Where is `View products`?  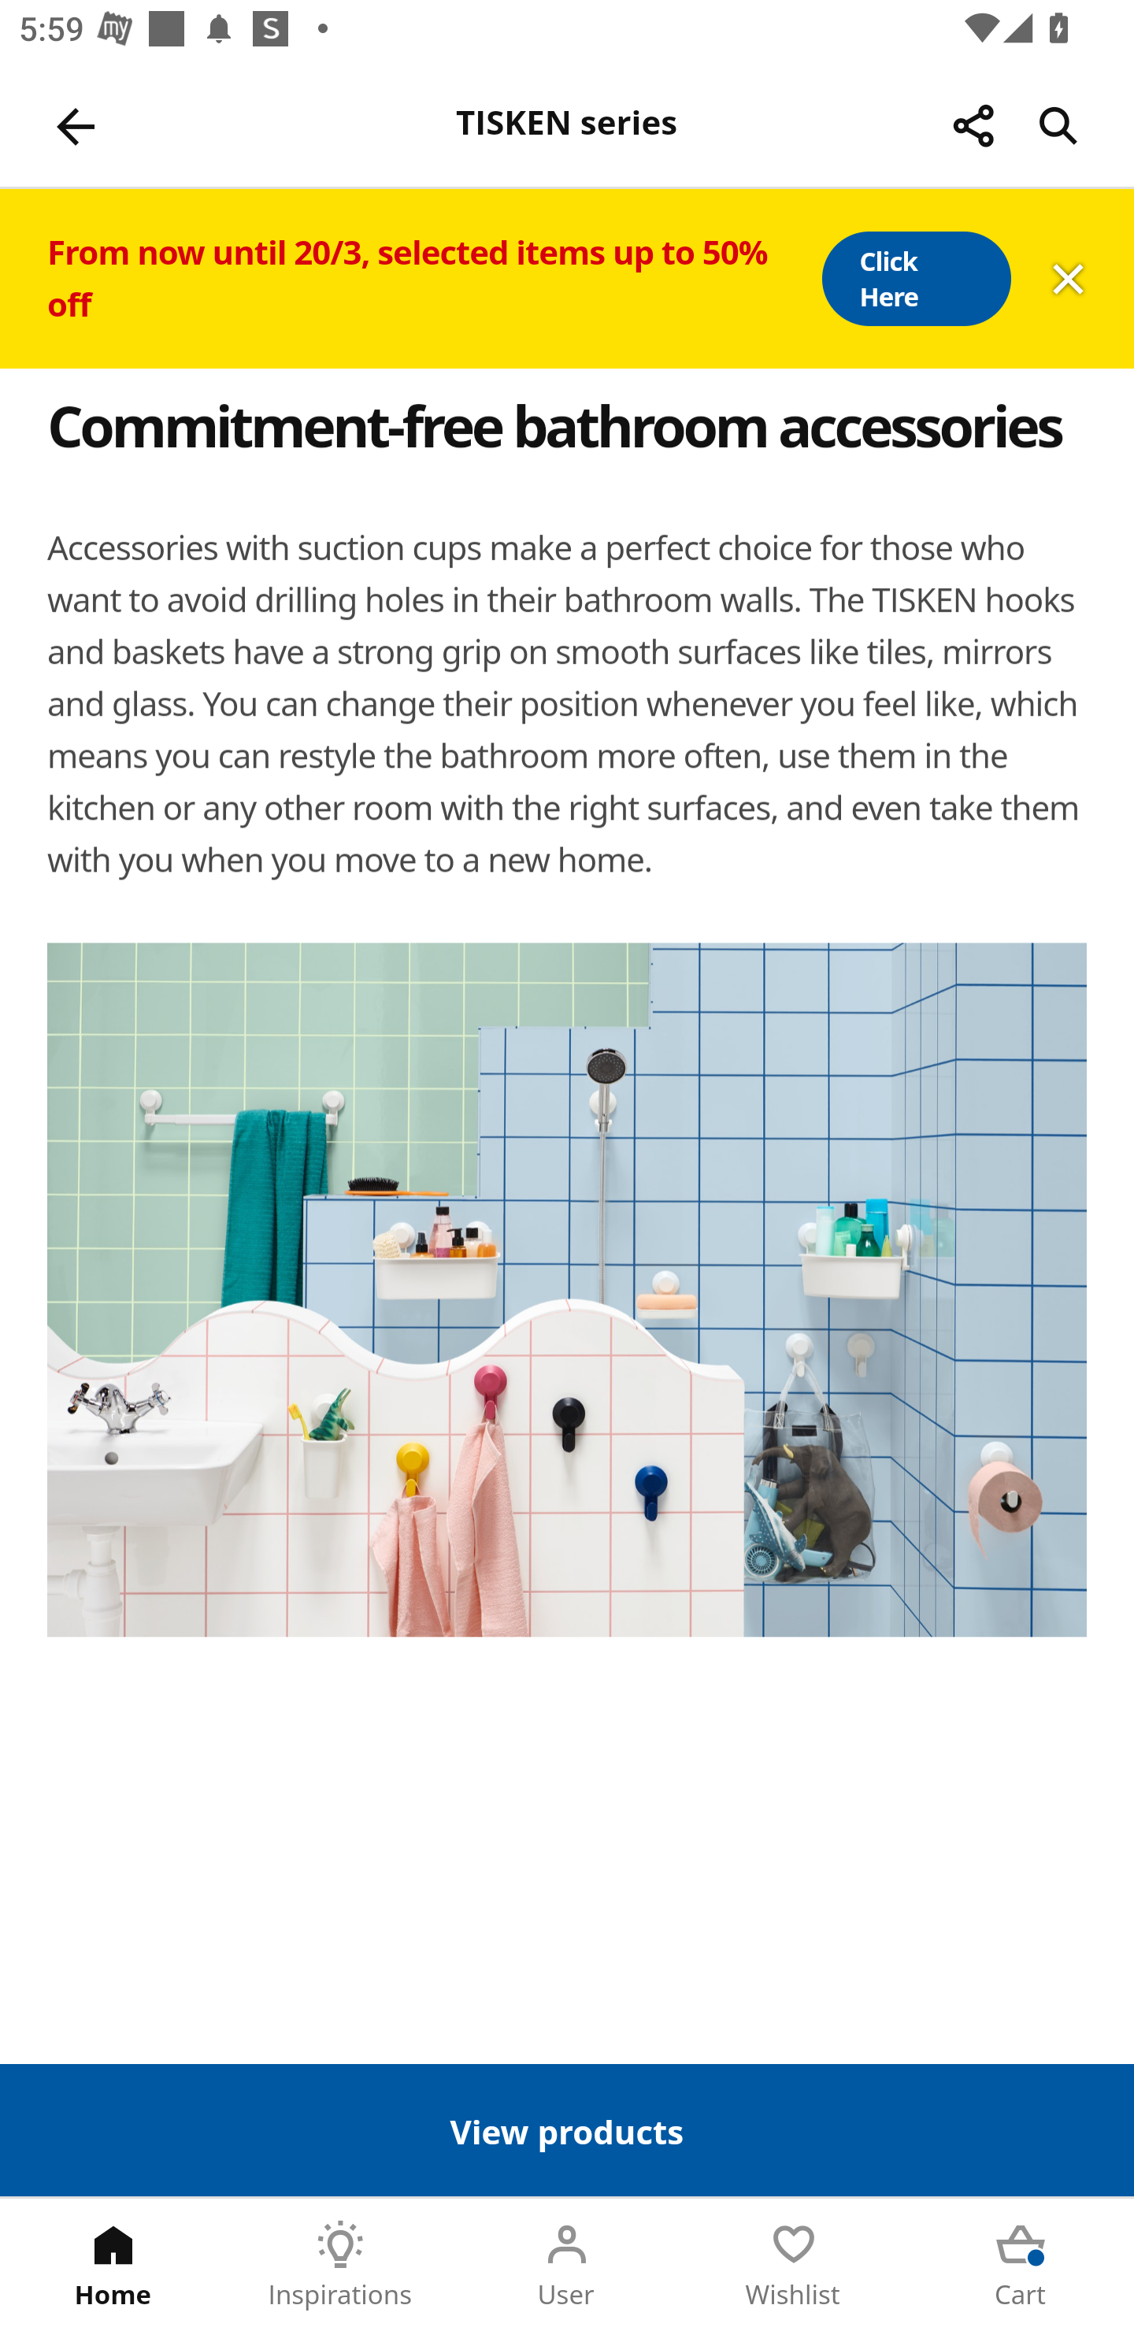
View products is located at coordinates (567, 2129).